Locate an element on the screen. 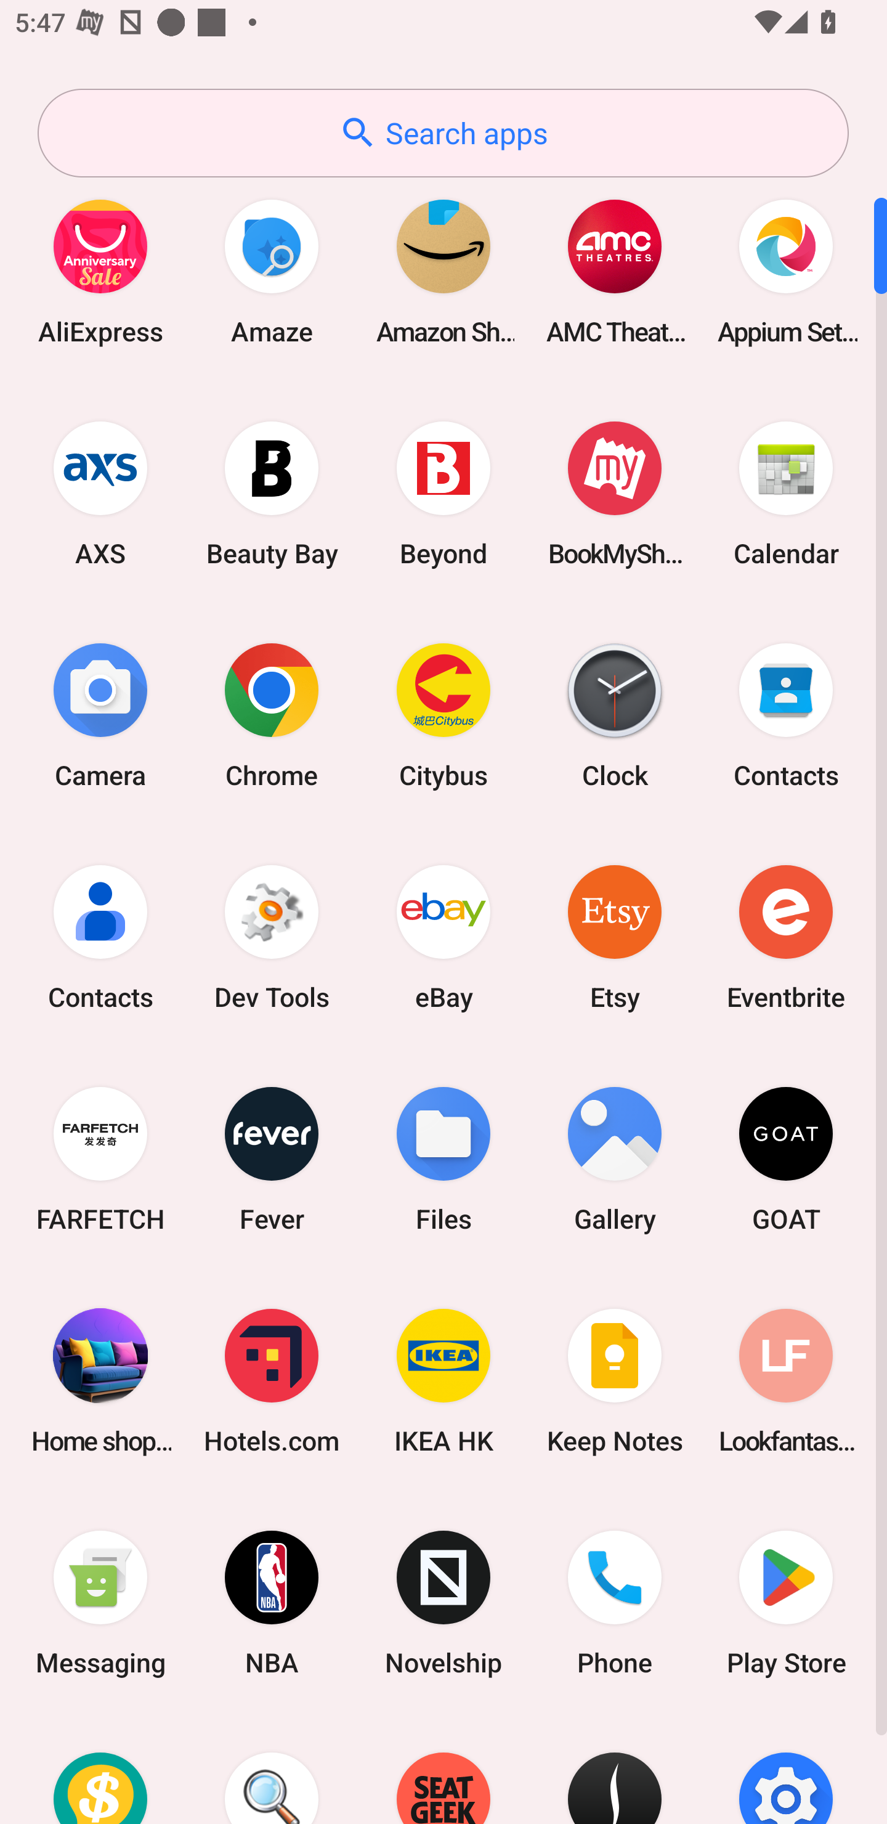  SeatGeek is located at coordinates (443, 1769).